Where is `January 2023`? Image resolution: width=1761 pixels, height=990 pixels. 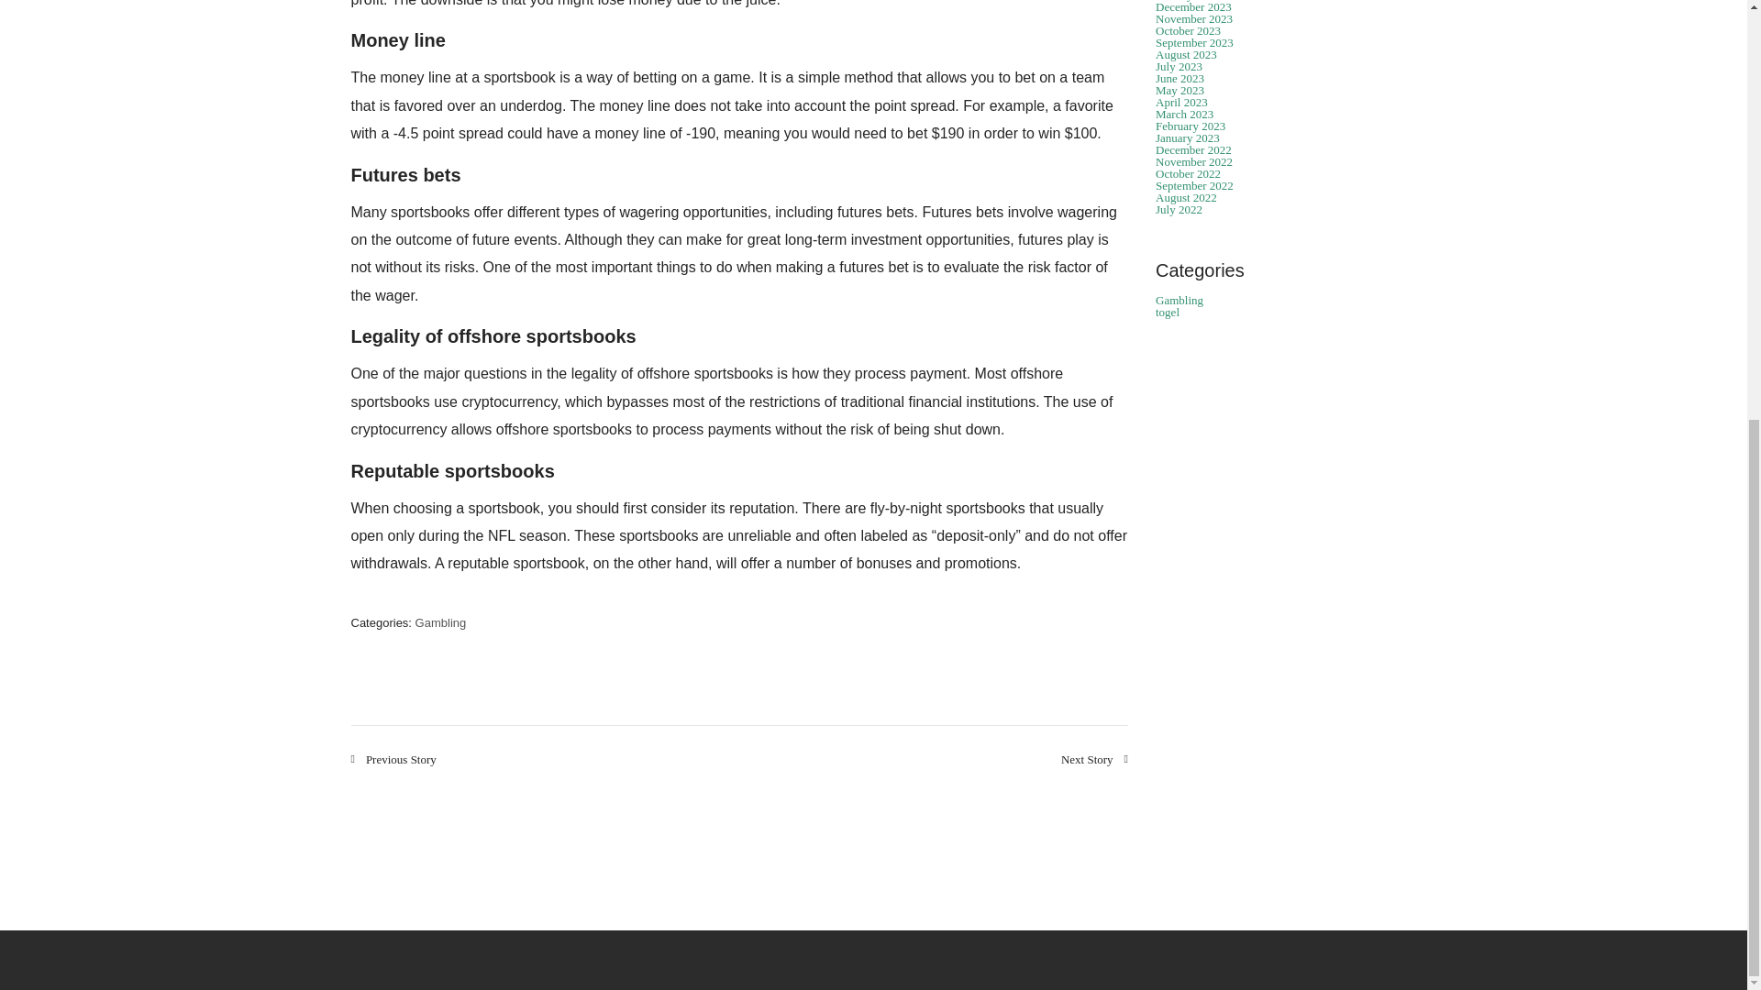
January 2023 is located at coordinates (1187, 137).